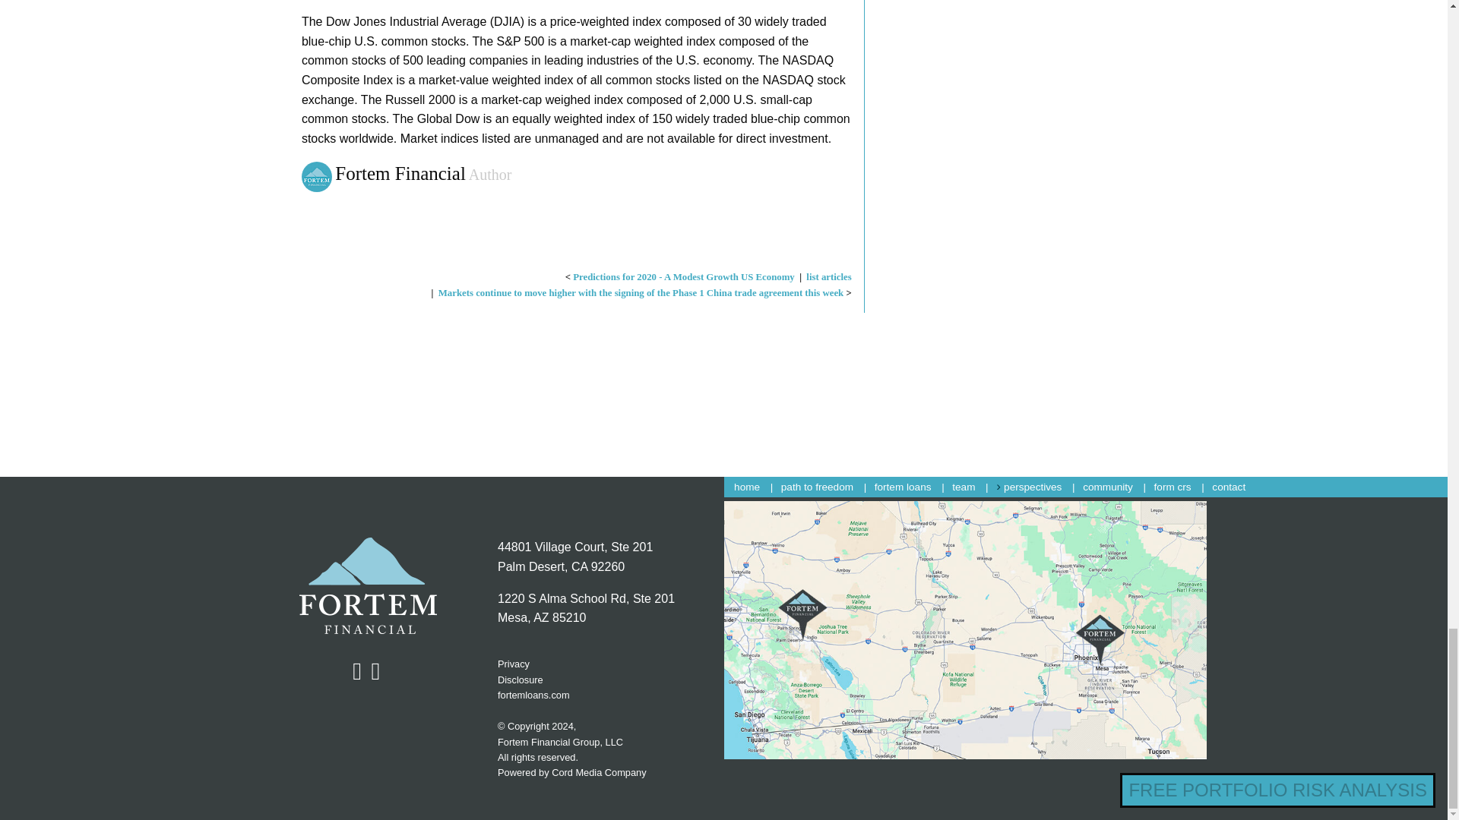  What do you see at coordinates (903, 487) in the screenshot?
I see `path to freedom` at bounding box center [903, 487].